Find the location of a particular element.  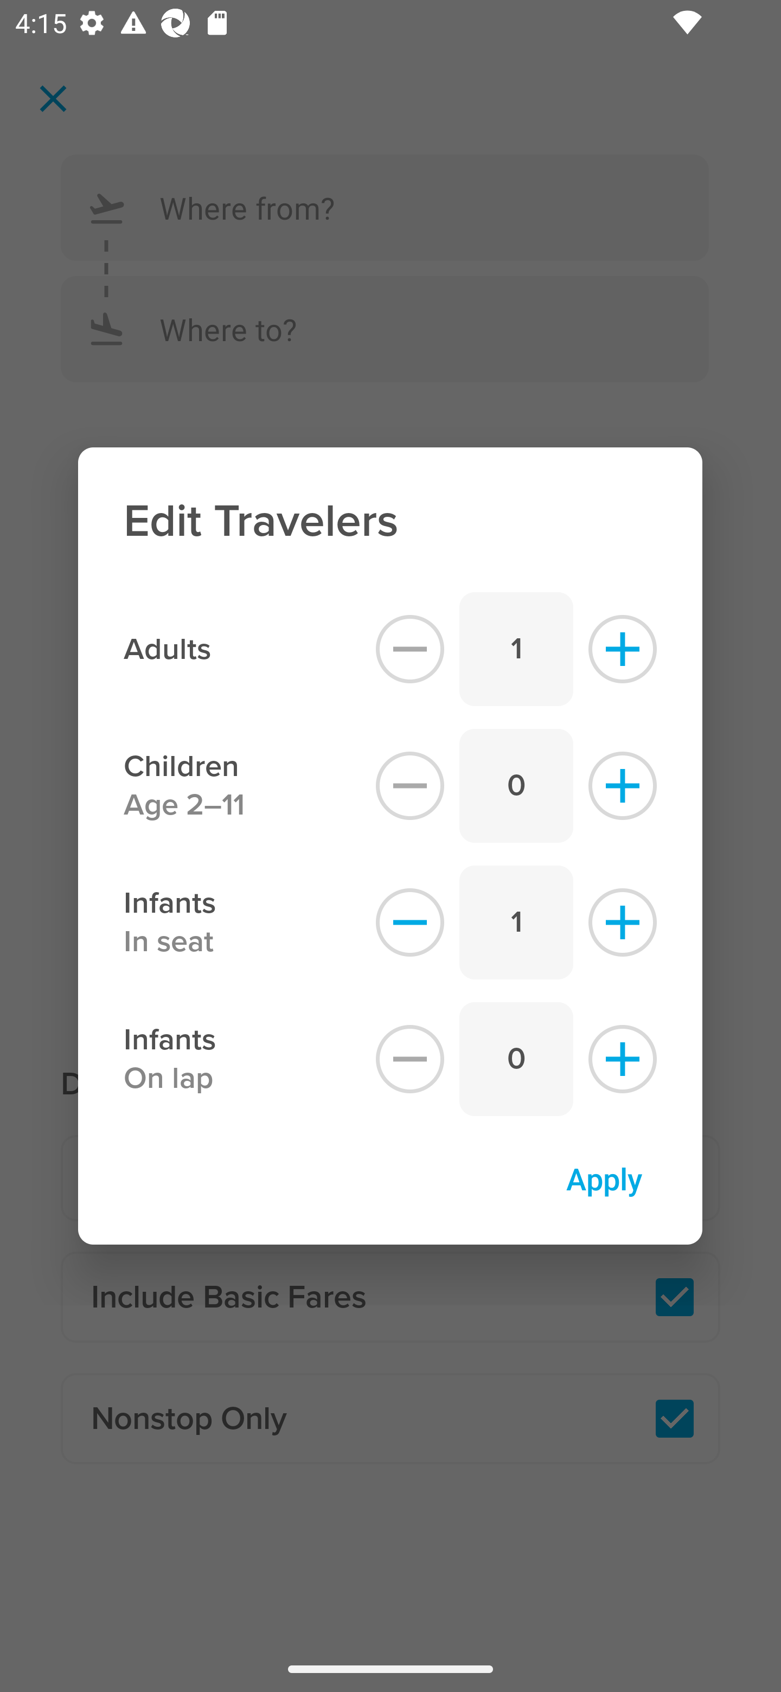

Increase value is located at coordinates (623, 1059).